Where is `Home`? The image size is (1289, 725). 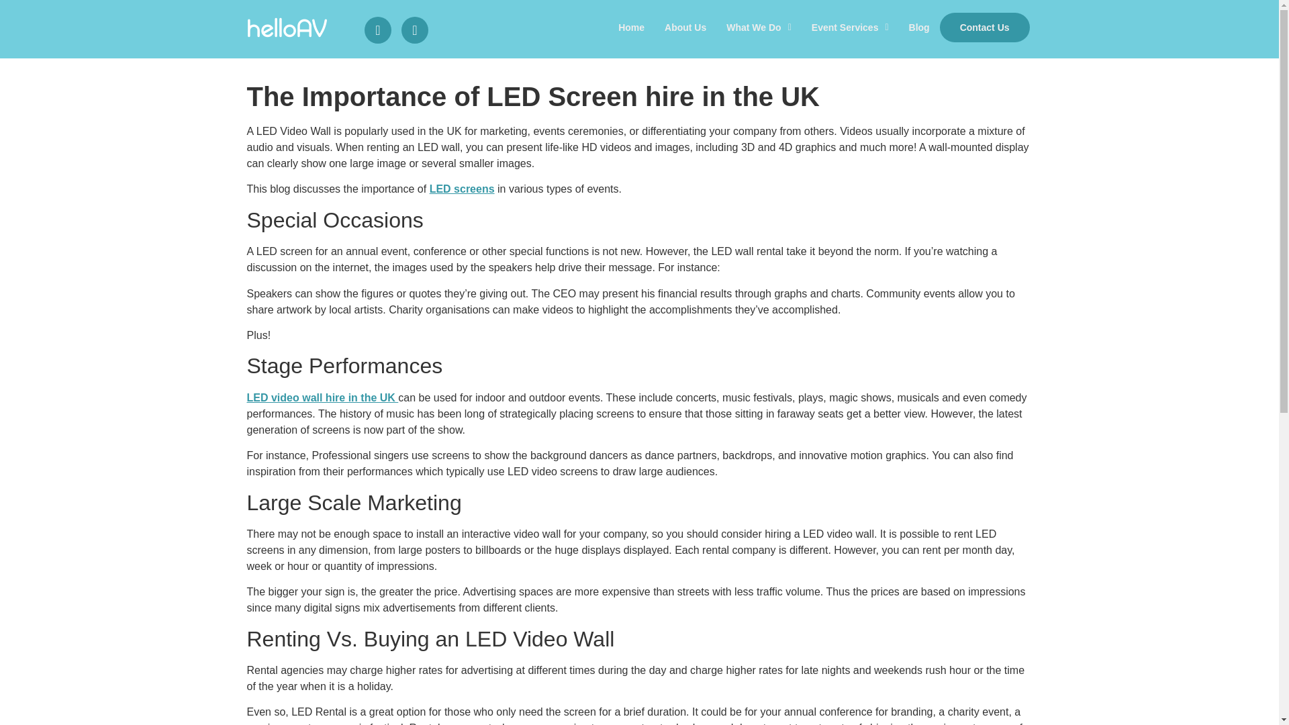
Home is located at coordinates (631, 27).